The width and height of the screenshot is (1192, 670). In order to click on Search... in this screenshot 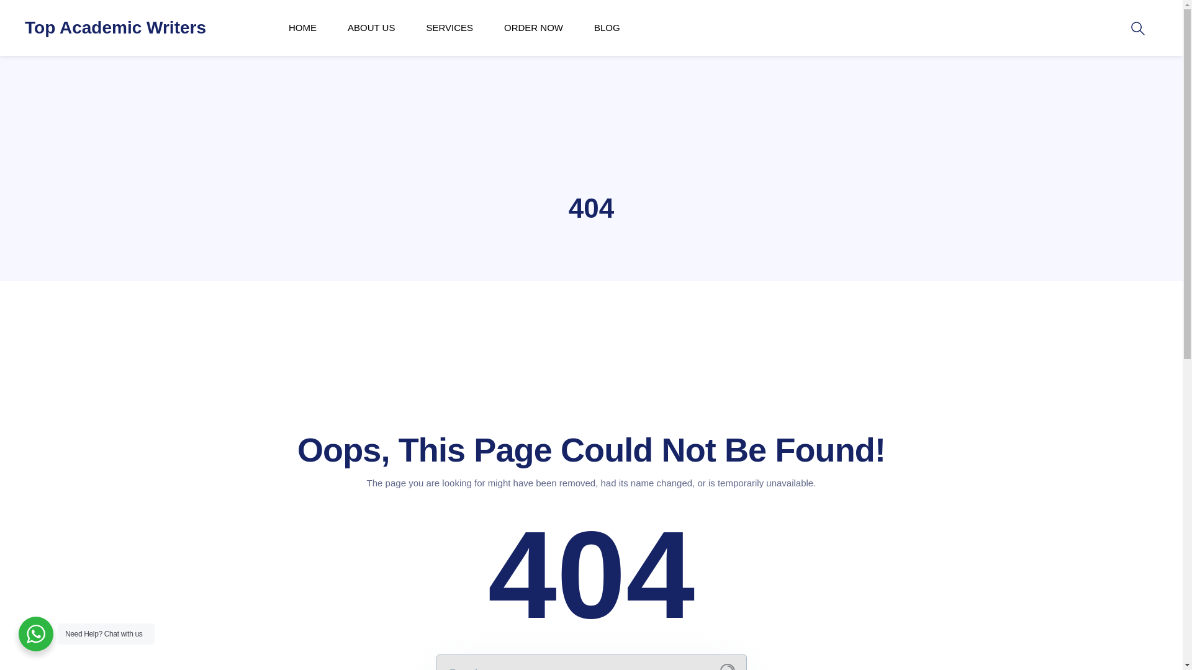, I will do `click(728, 667)`.